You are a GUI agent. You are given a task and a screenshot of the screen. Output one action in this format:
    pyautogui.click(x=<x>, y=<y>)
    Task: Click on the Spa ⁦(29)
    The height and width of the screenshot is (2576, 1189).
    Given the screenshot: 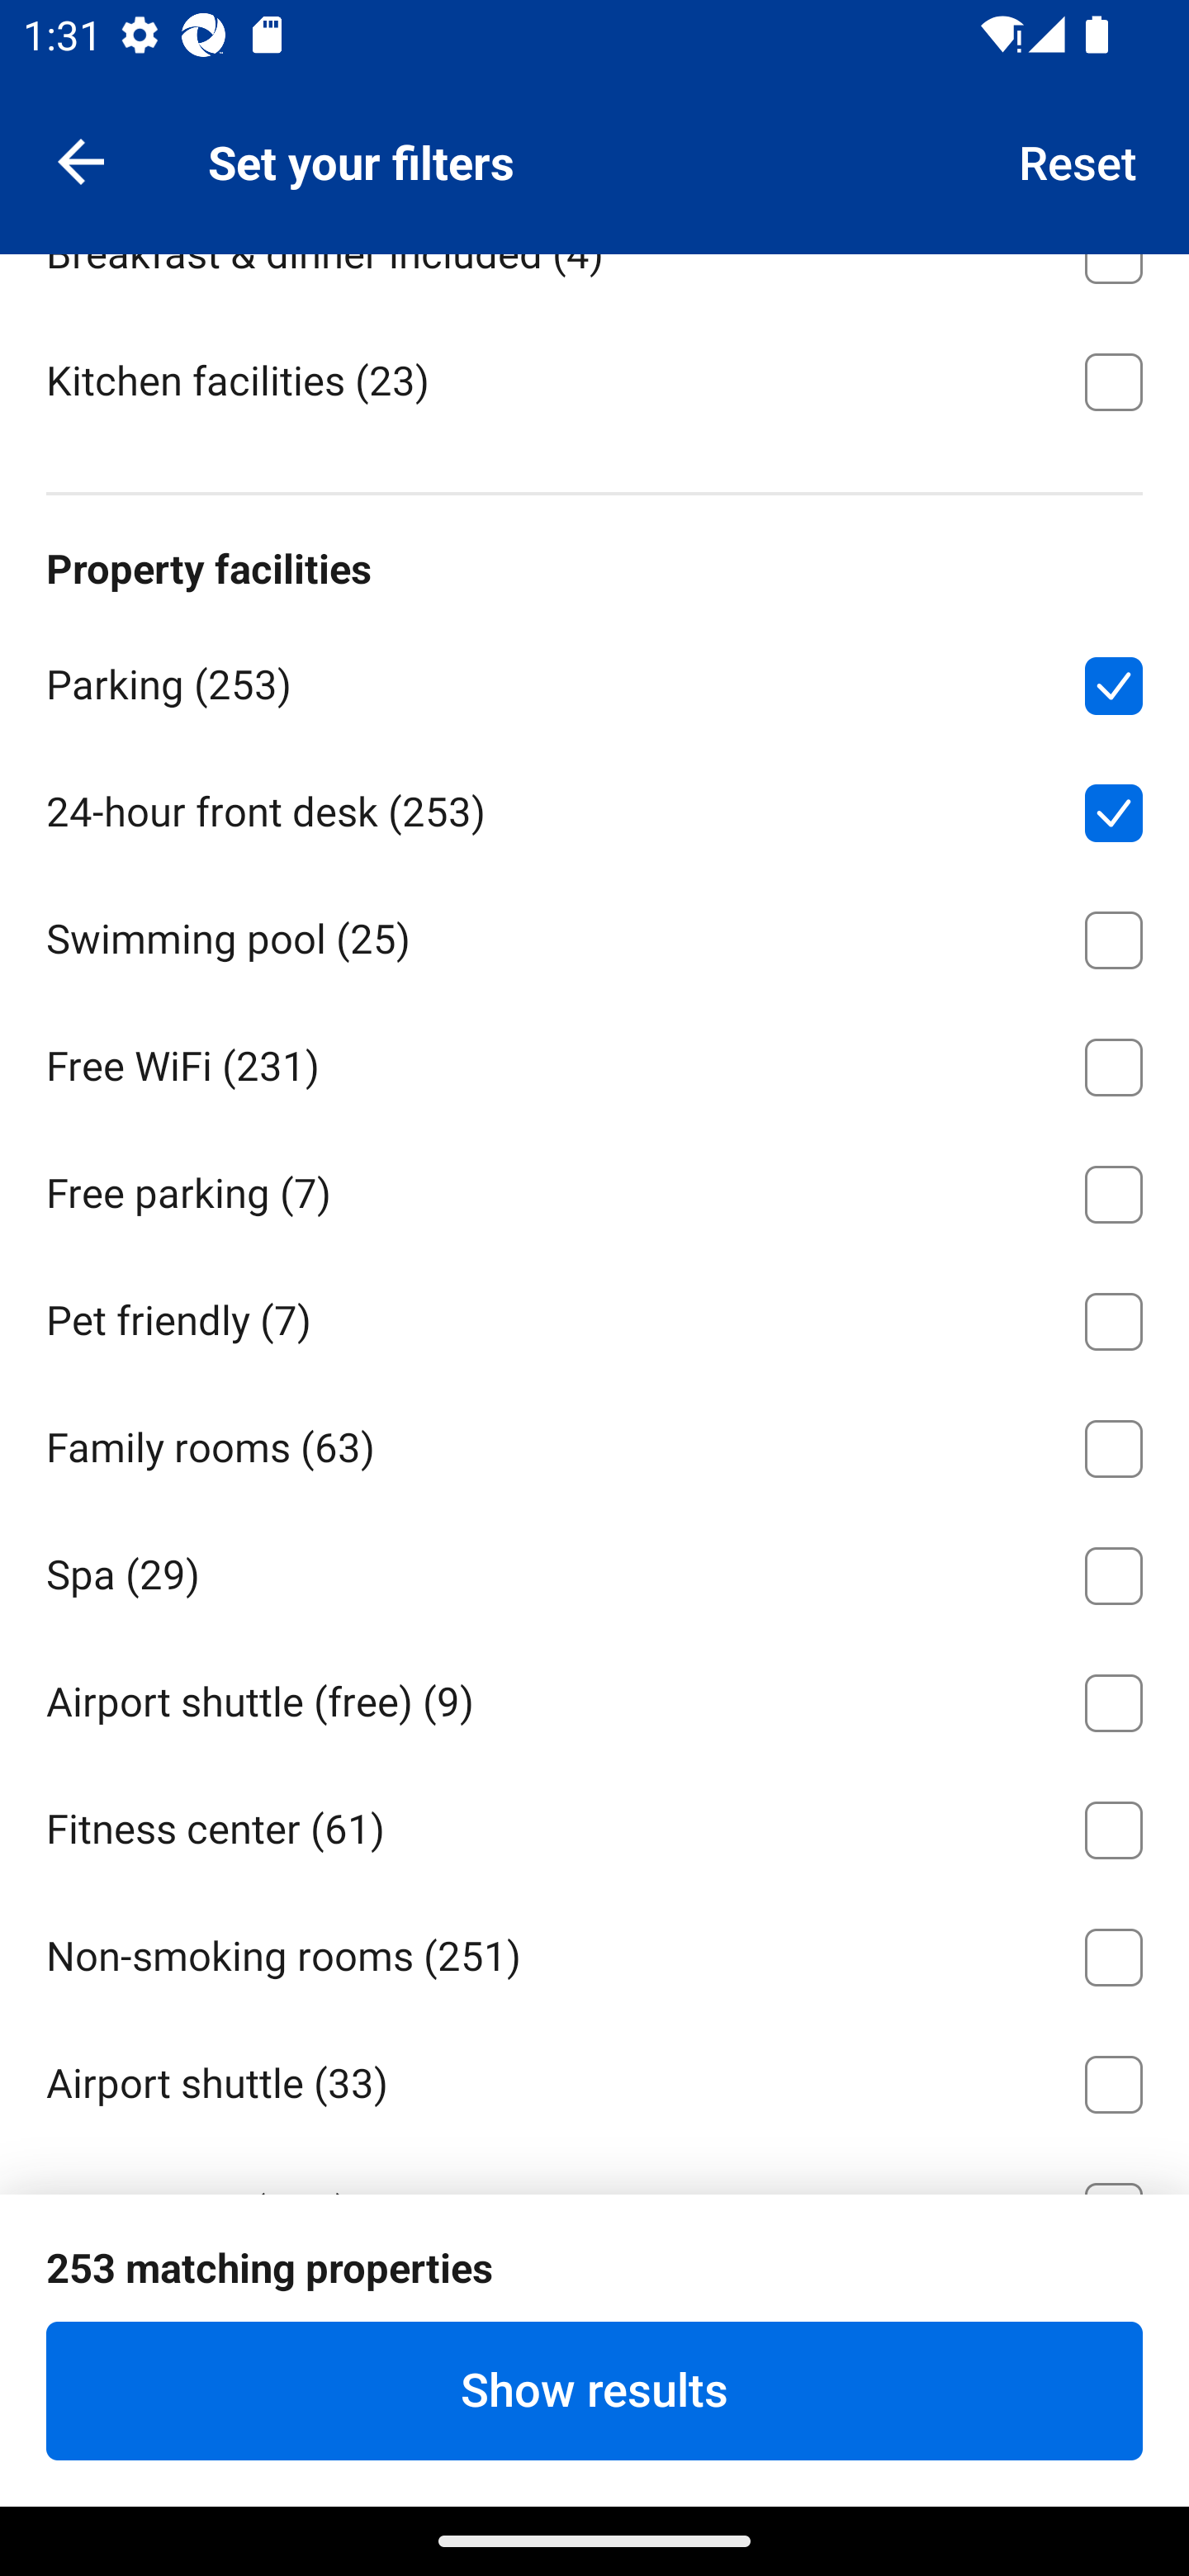 What is the action you would take?
    pyautogui.click(x=594, y=1570)
    